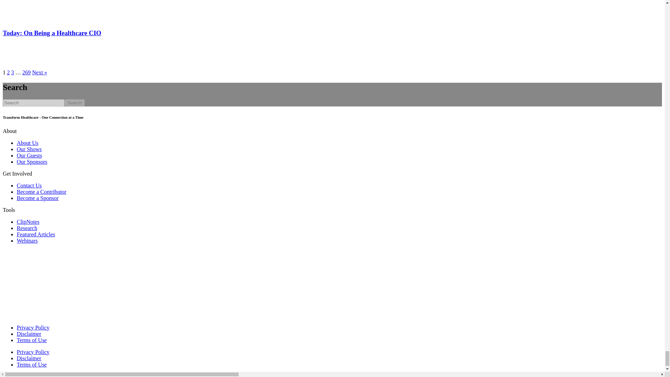  Describe the element at coordinates (75, 103) in the screenshot. I see `Search` at that location.